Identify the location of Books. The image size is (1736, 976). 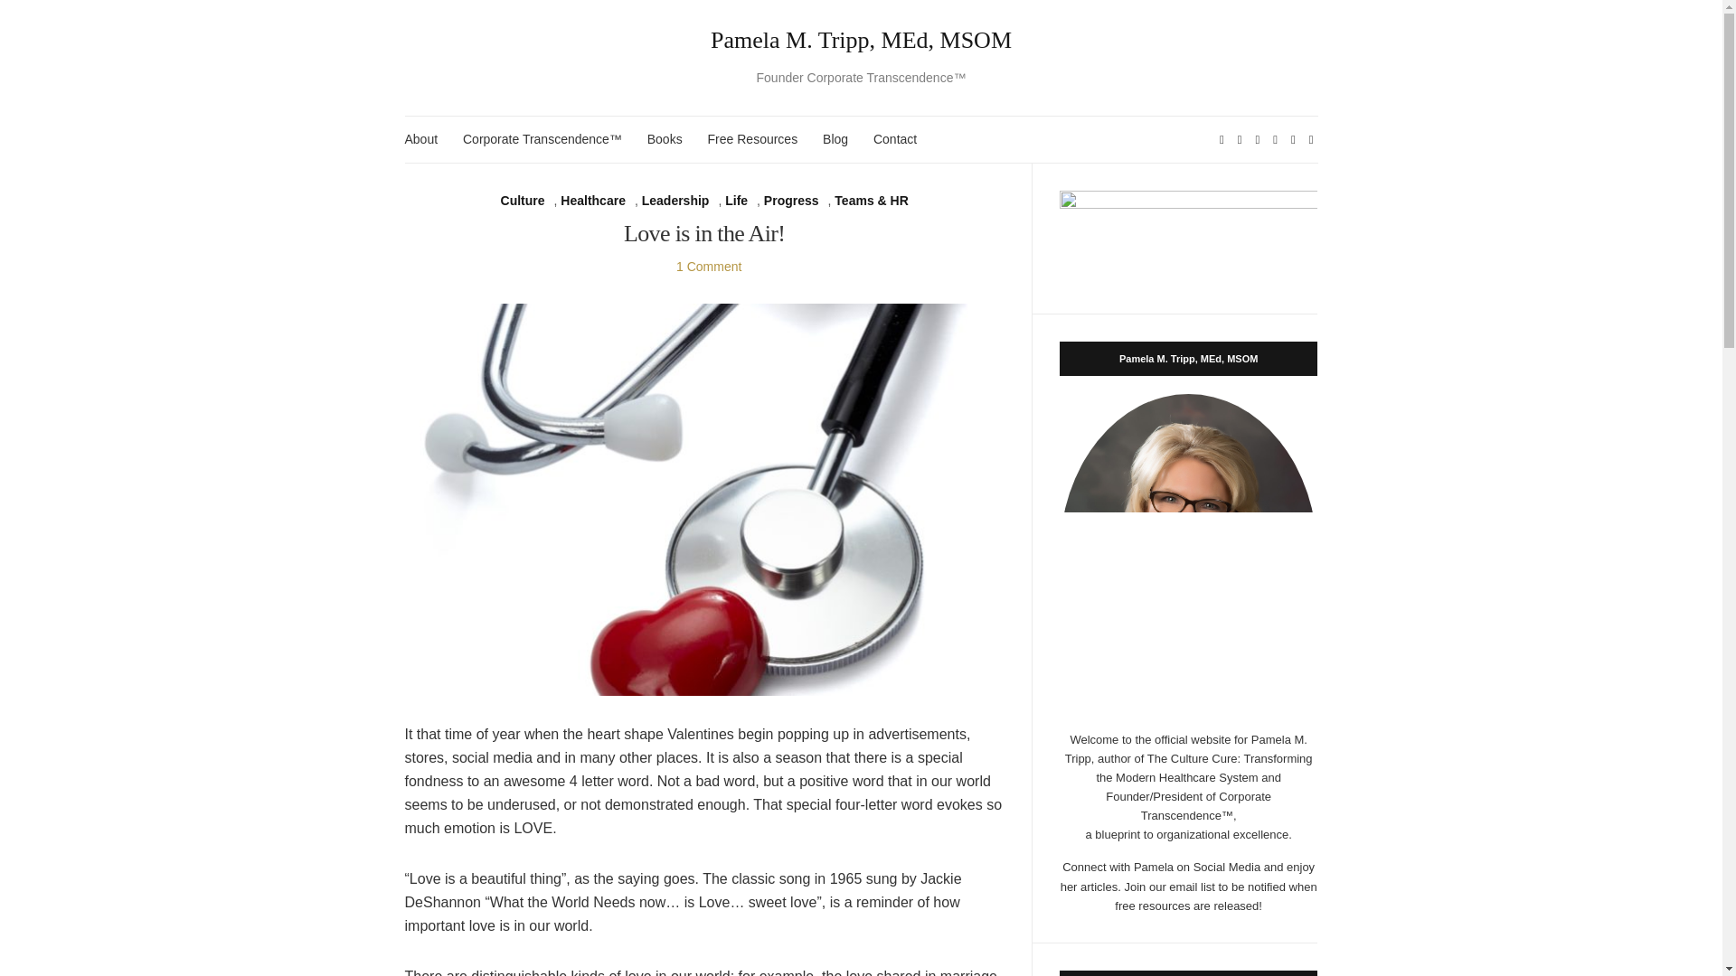
(665, 139).